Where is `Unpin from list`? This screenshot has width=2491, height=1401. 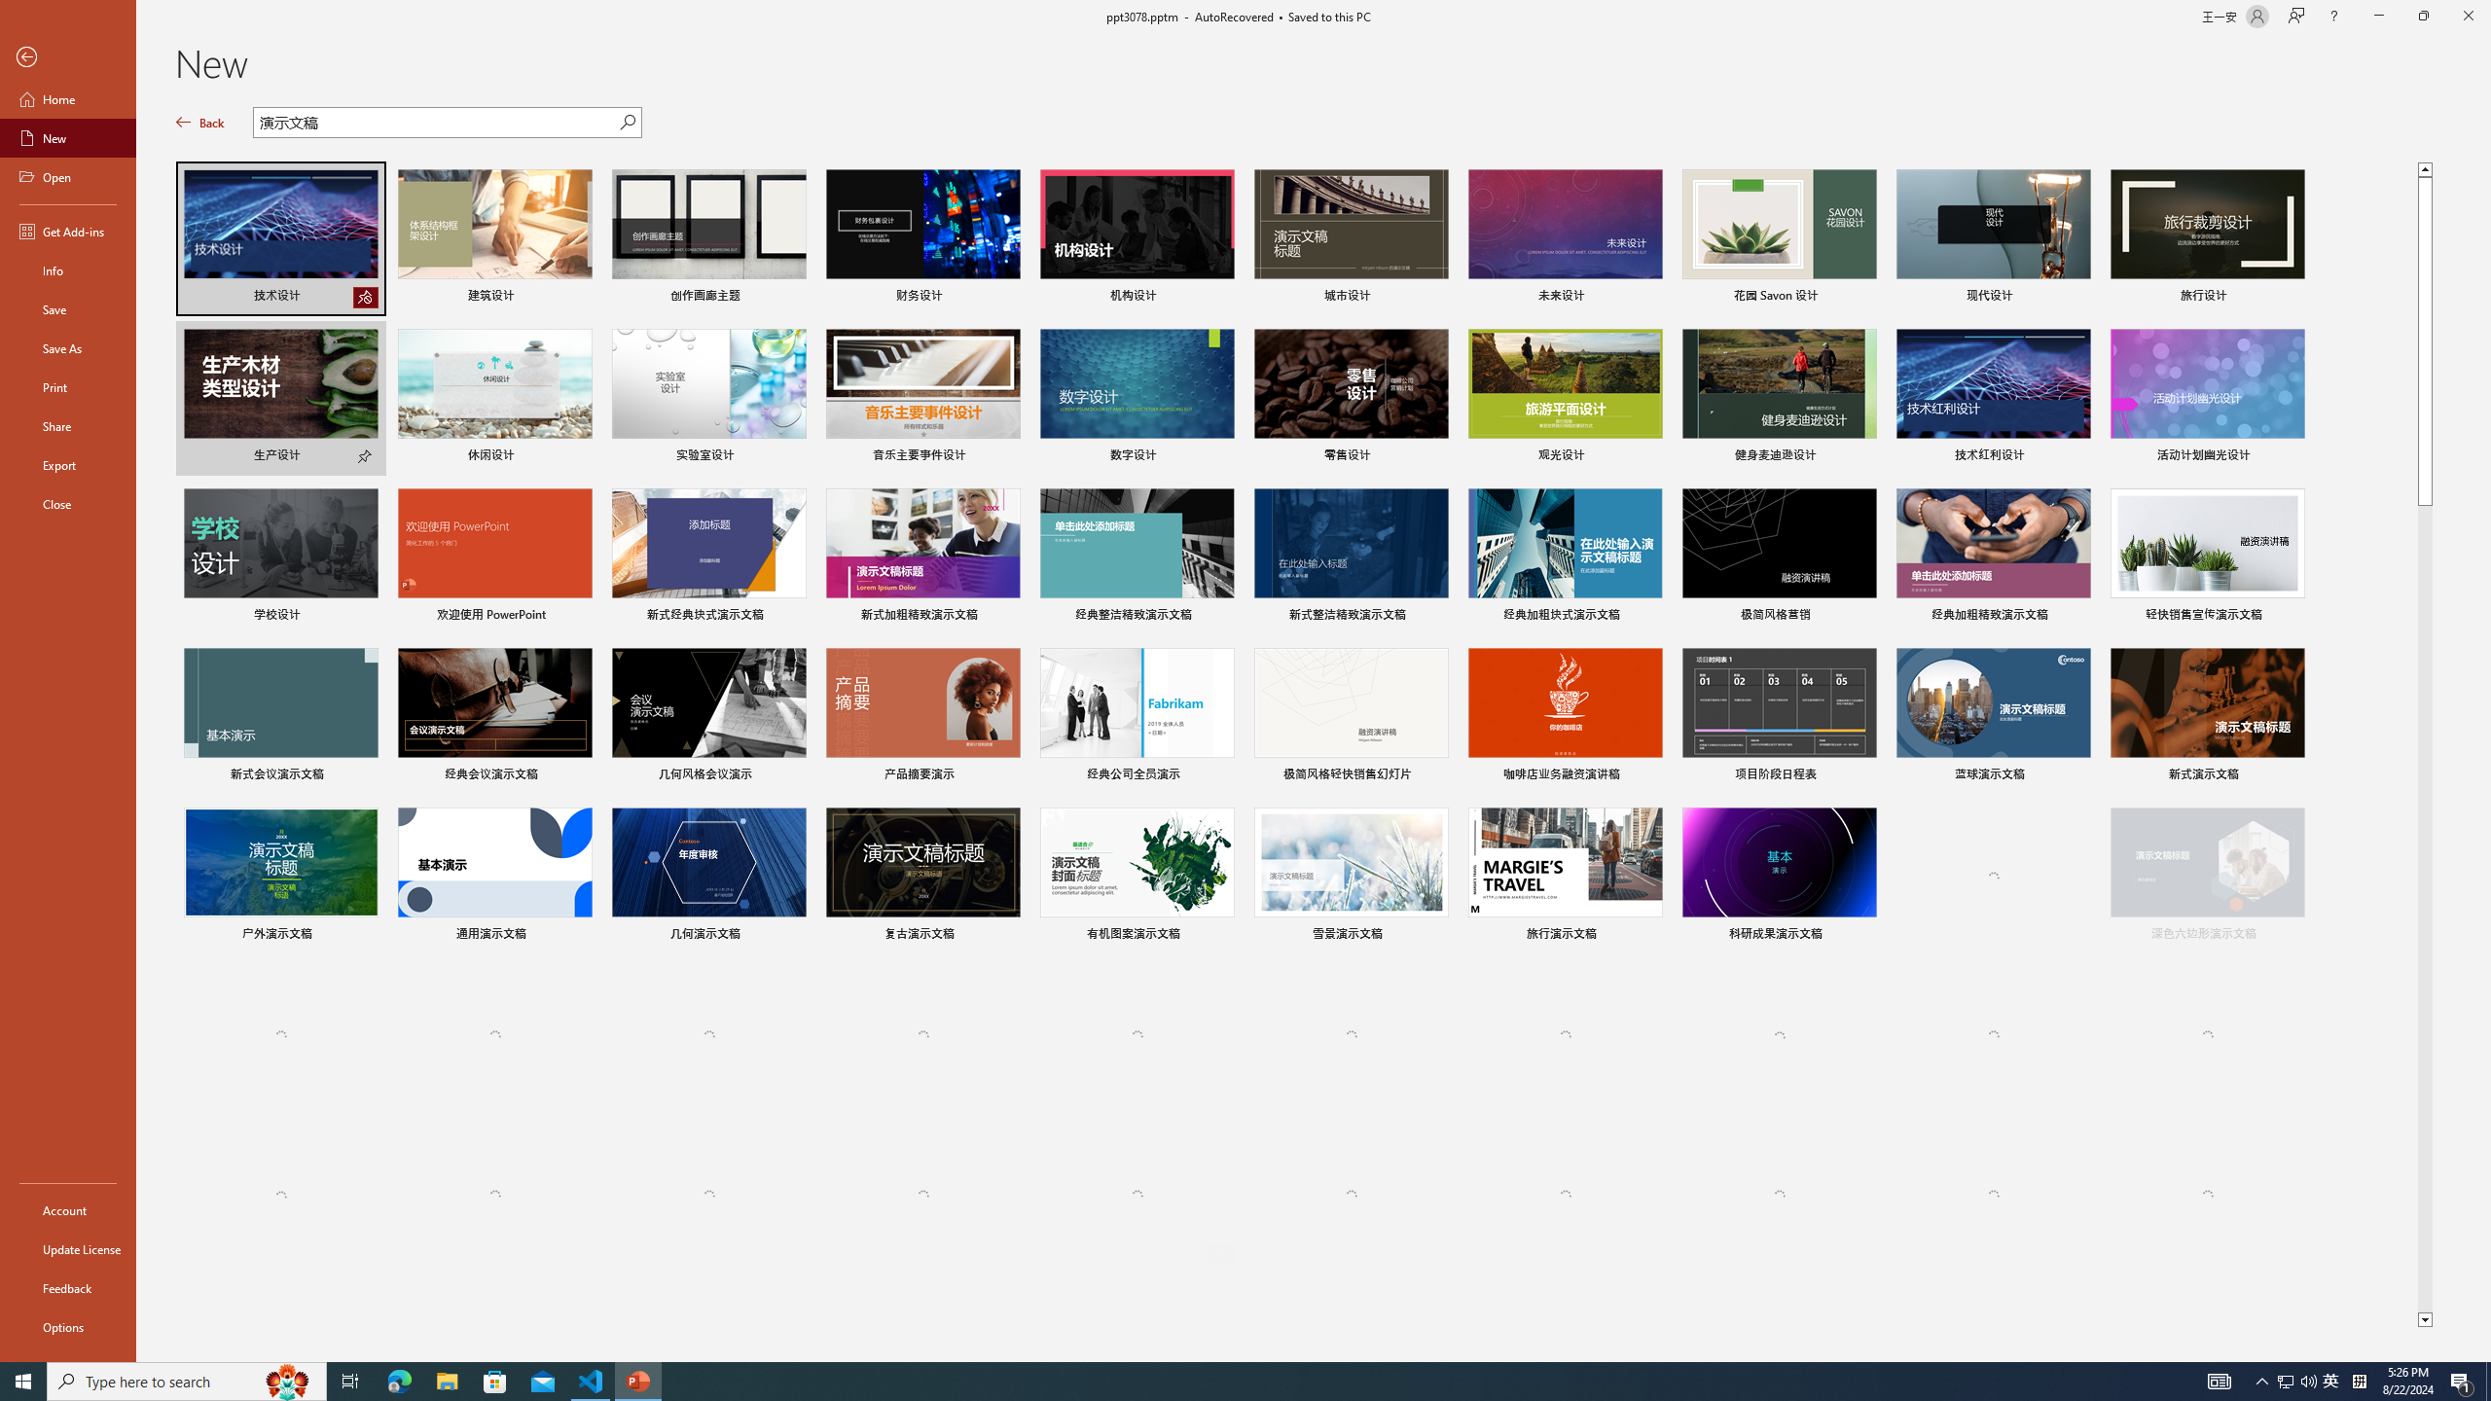 Unpin from list is located at coordinates (1222, 1254).